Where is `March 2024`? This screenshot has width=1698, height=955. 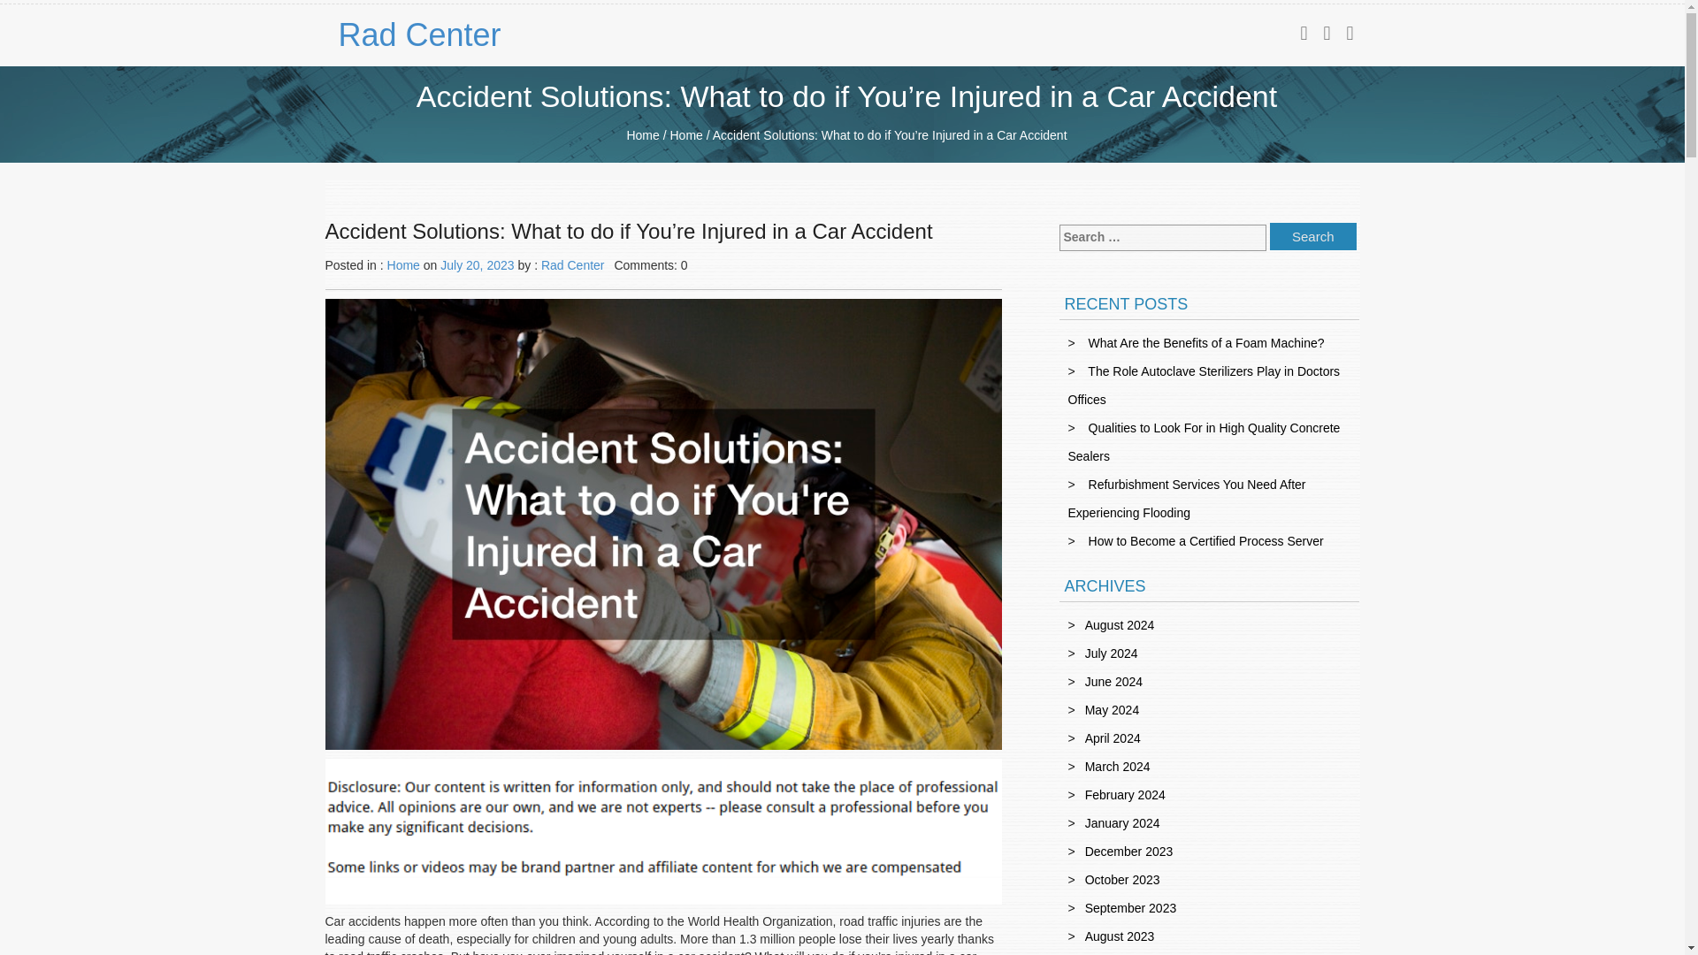
March 2024 is located at coordinates (1118, 766).